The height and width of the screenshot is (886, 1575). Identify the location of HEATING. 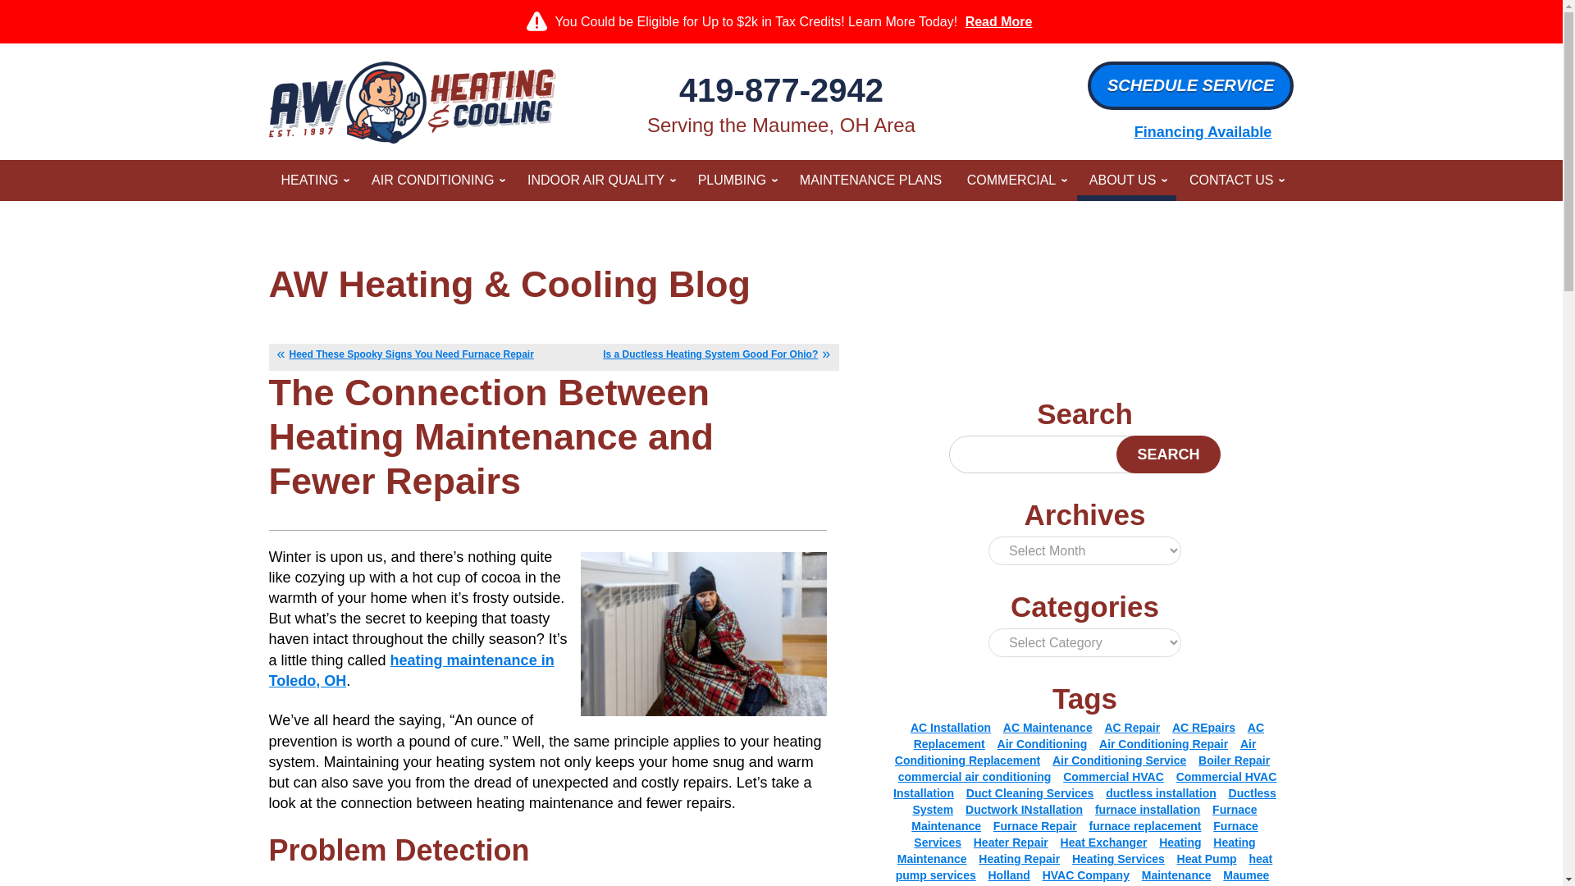
(313, 180).